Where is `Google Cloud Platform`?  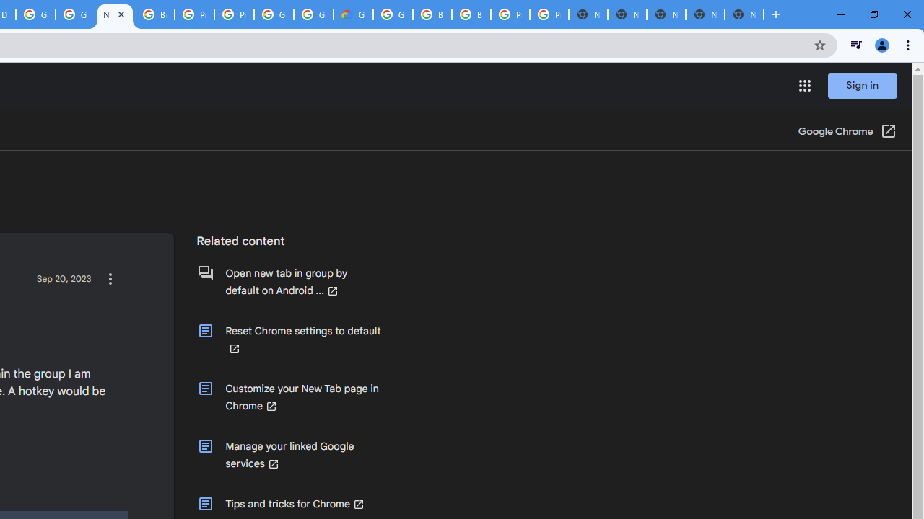 Google Cloud Platform is located at coordinates (313, 14).